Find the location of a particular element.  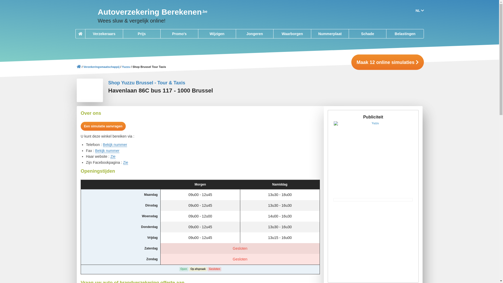

Autoverzekering Berekenen.be
Wees sluw & vergelijk online! is located at coordinates (141, 16).